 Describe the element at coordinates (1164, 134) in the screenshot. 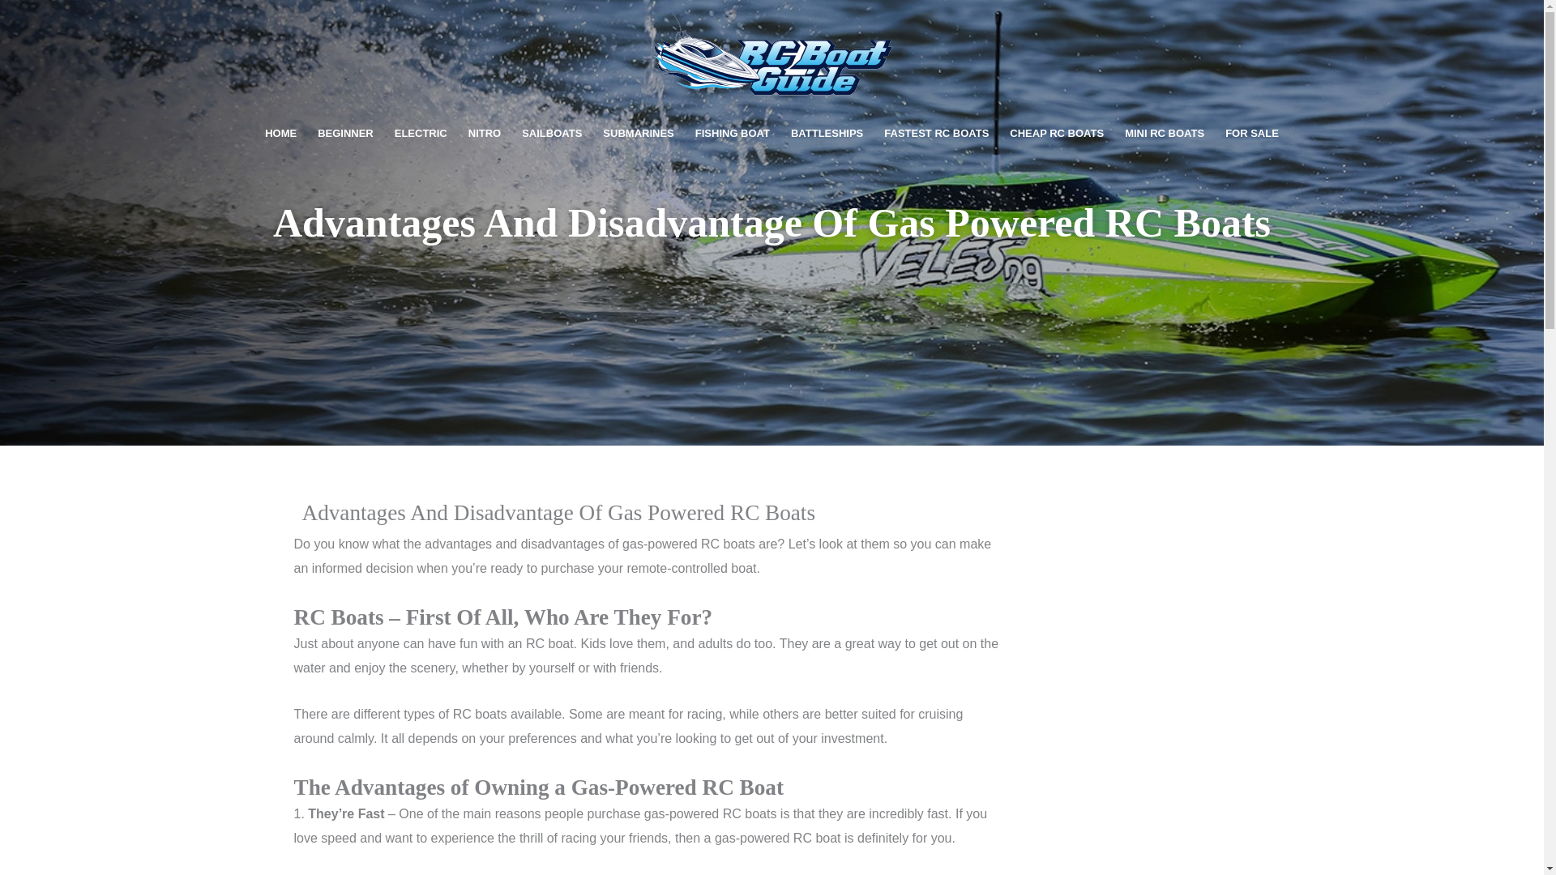

I see `MINI RC BOATS` at that location.